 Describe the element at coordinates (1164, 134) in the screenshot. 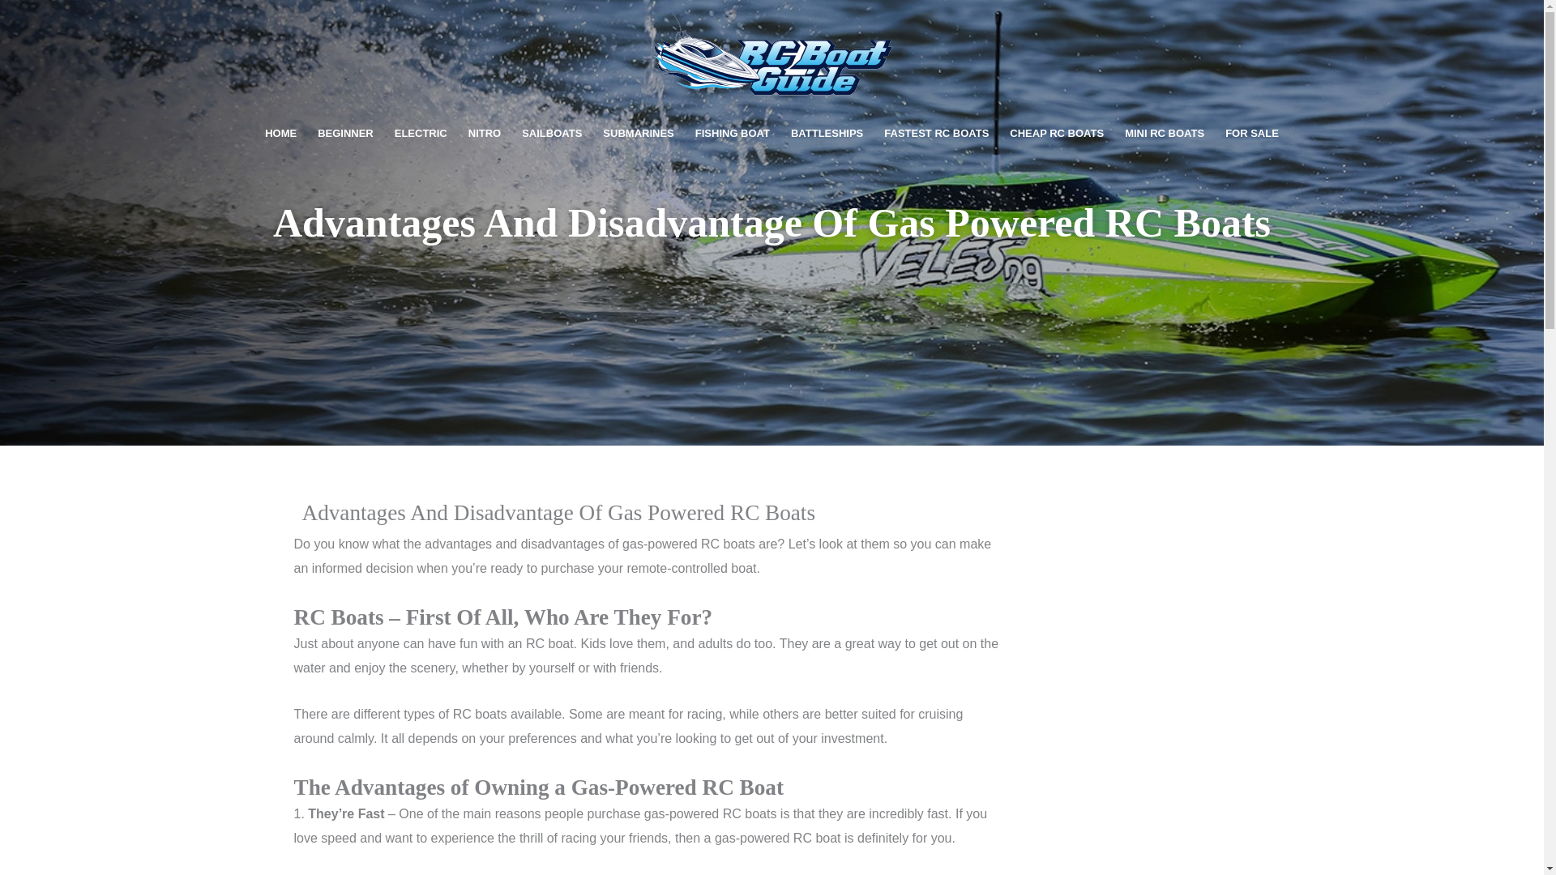

I see `MINI RC BOATS` at that location.